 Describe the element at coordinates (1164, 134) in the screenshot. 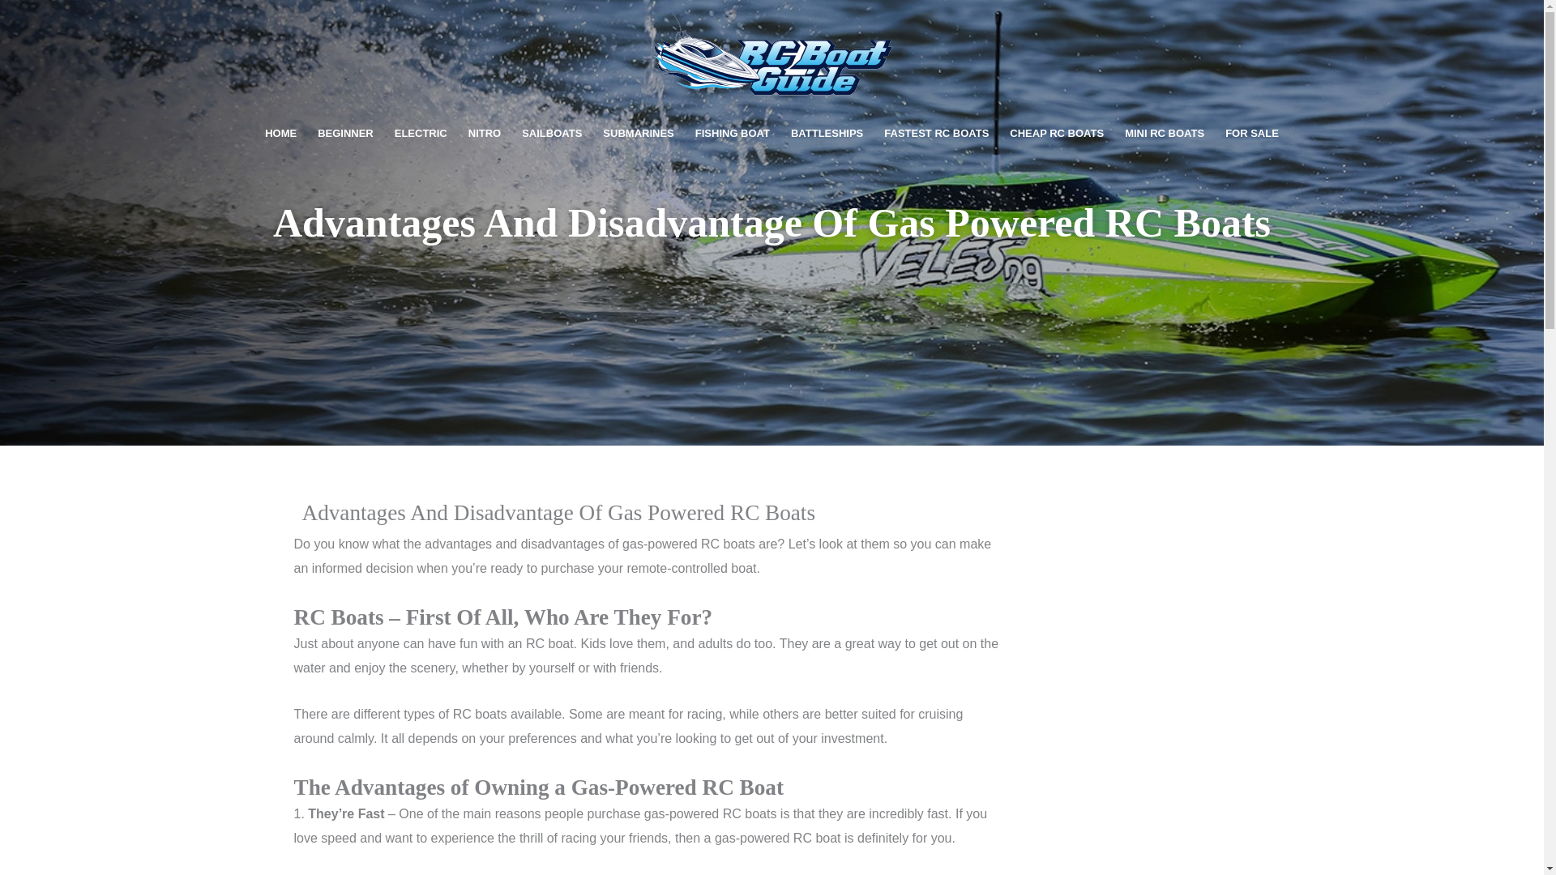

I see `MINI RC BOATS` at that location.